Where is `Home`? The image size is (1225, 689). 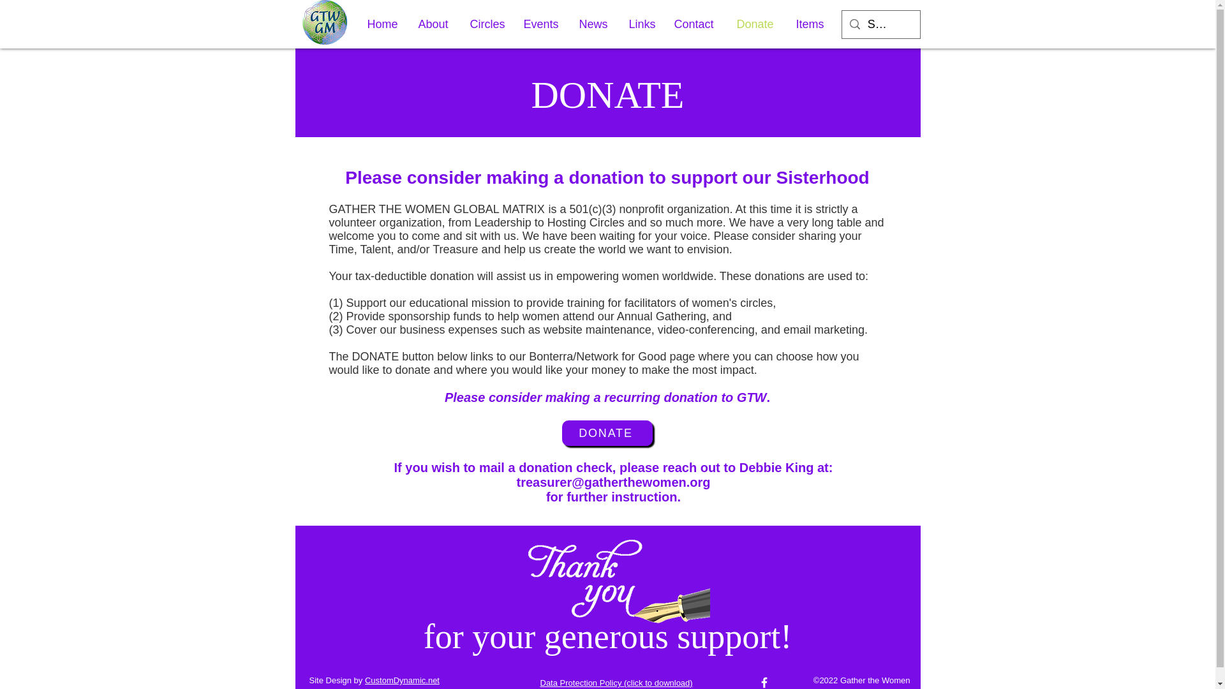
Home is located at coordinates (383, 24).